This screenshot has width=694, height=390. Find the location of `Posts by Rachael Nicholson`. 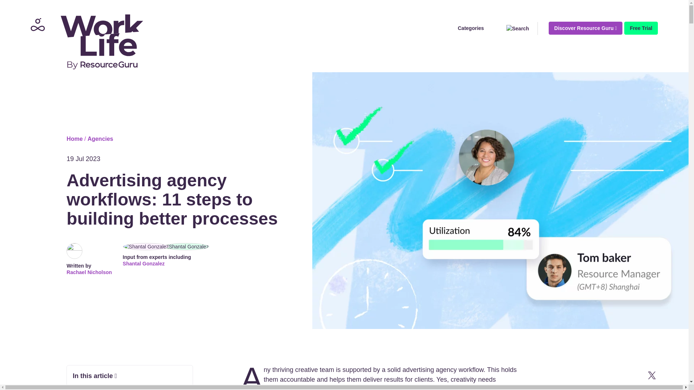

Posts by Rachael Nicholson is located at coordinates (89, 272).